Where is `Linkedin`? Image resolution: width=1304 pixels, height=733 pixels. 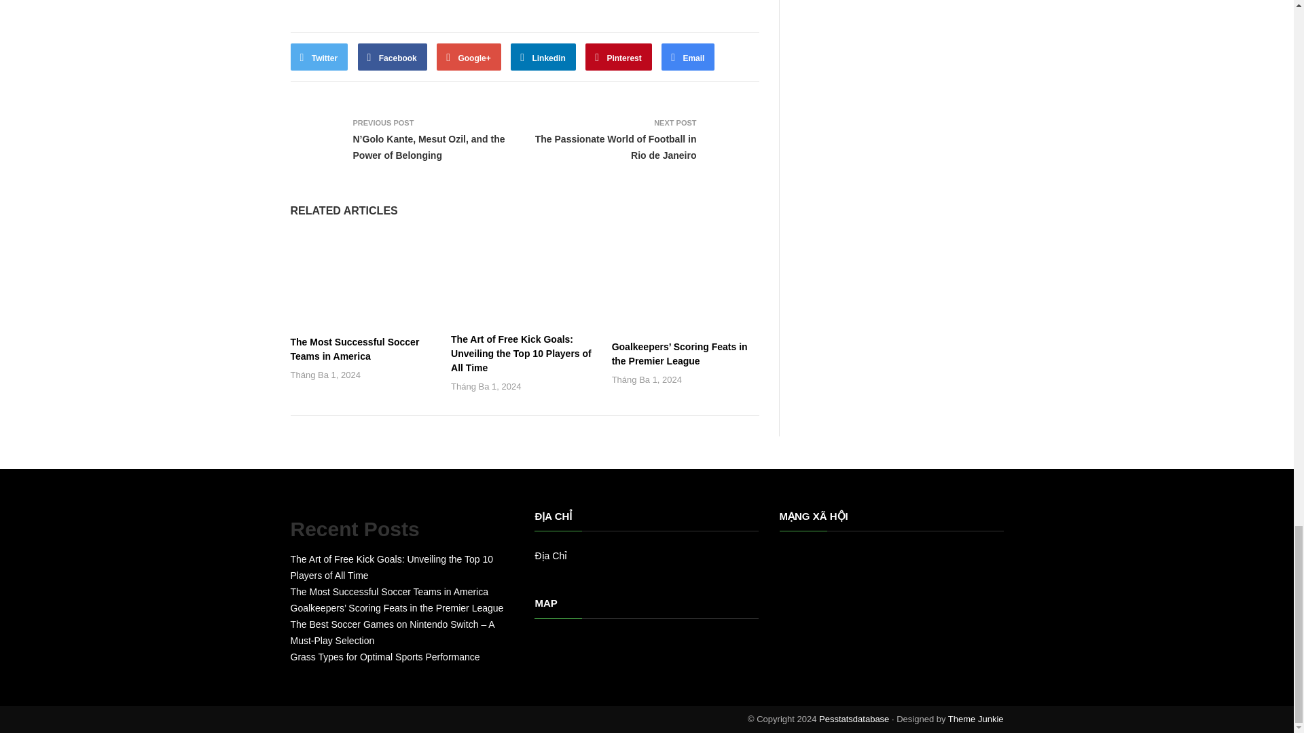
Linkedin is located at coordinates (543, 56).